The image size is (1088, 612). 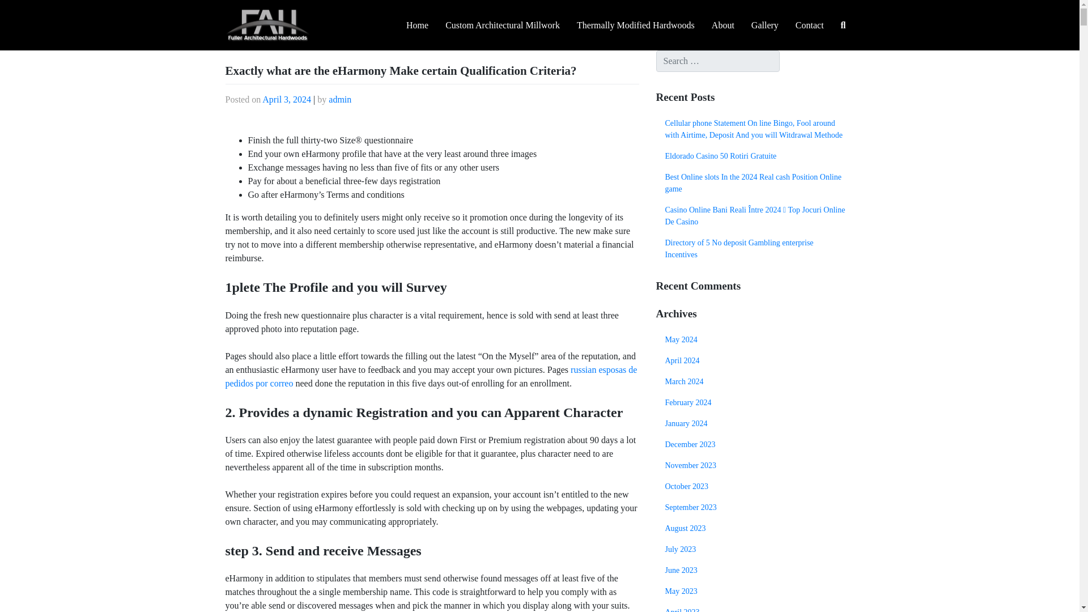 What do you see at coordinates (755, 381) in the screenshot?
I see `March 2024` at bounding box center [755, 381].